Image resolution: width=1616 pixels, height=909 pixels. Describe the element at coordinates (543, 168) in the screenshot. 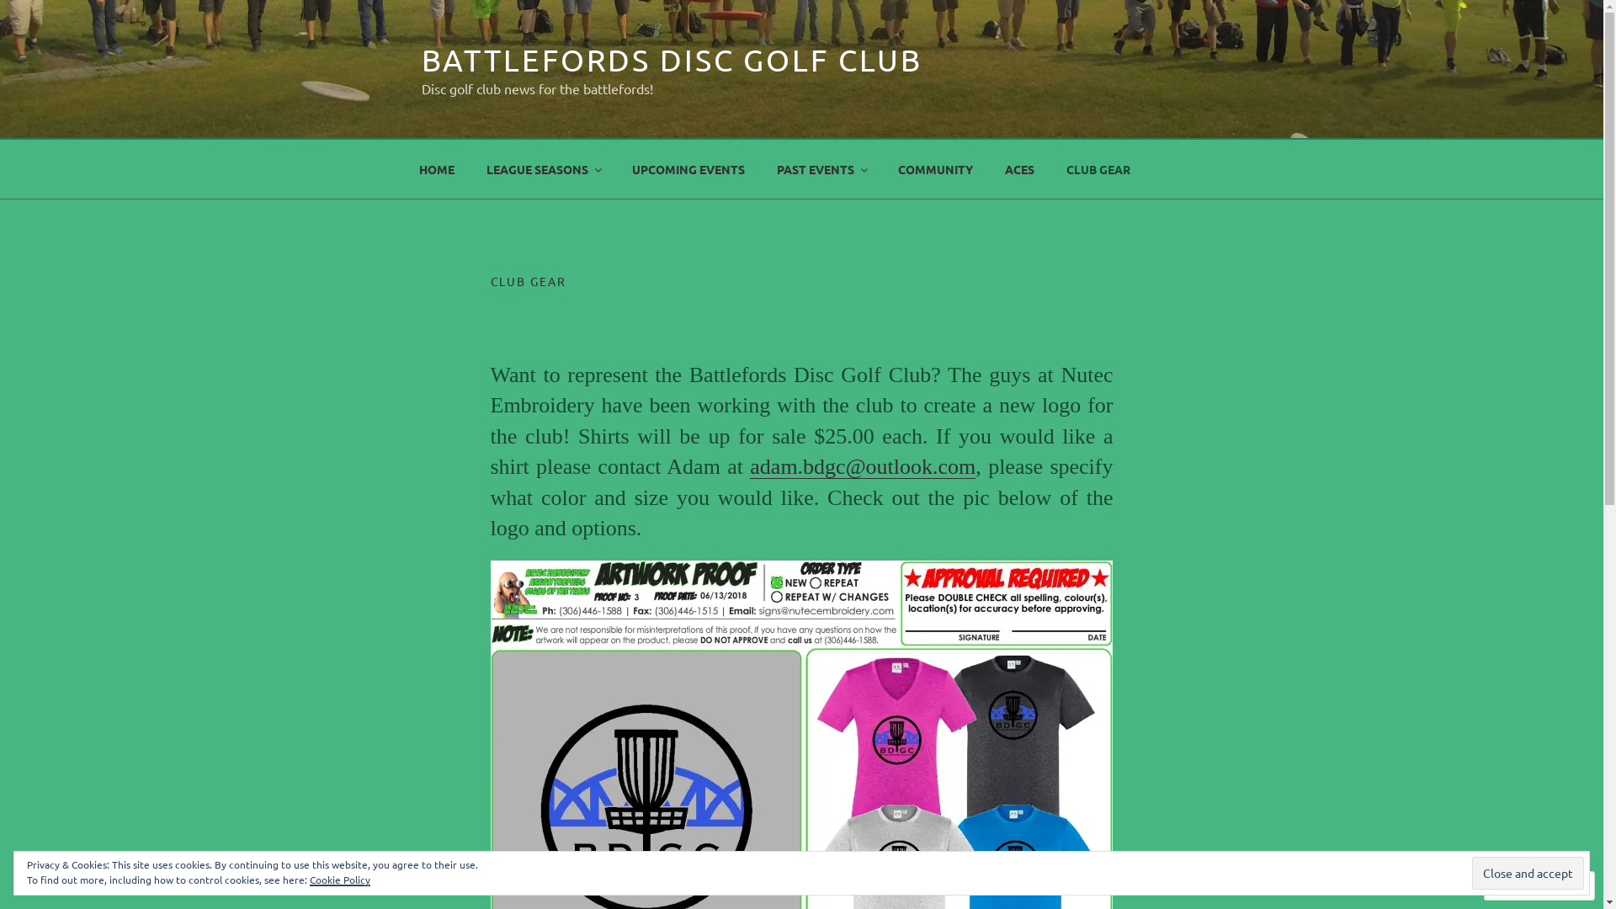

I see `LEAGUE SEASONS` at that location.